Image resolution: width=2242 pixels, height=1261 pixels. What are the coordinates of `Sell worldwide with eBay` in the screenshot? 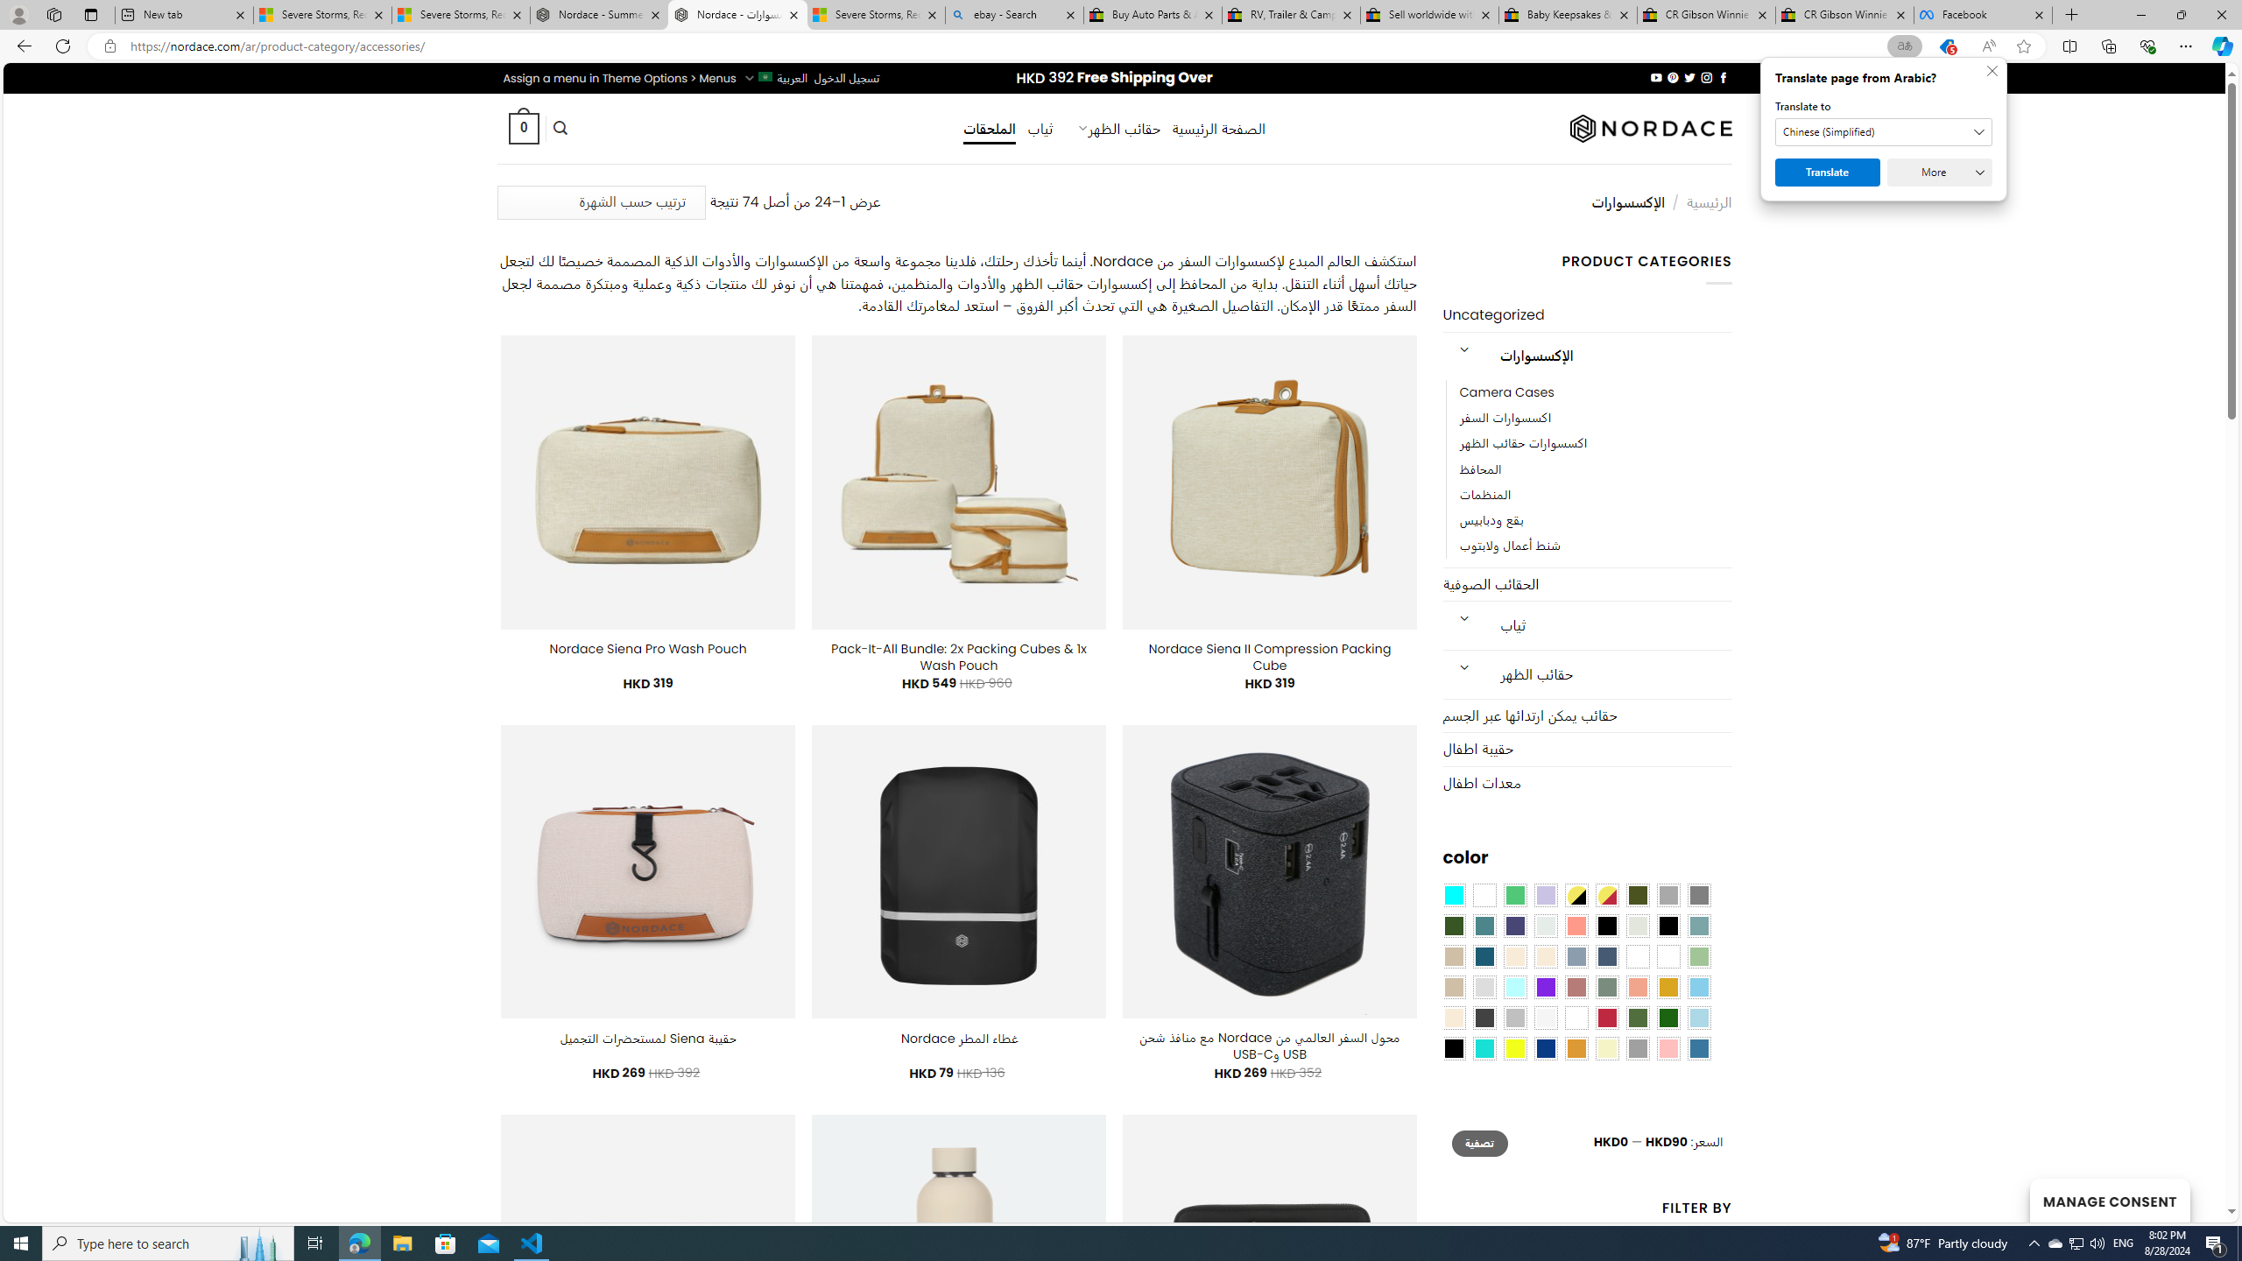 It's located at (1430, 15).